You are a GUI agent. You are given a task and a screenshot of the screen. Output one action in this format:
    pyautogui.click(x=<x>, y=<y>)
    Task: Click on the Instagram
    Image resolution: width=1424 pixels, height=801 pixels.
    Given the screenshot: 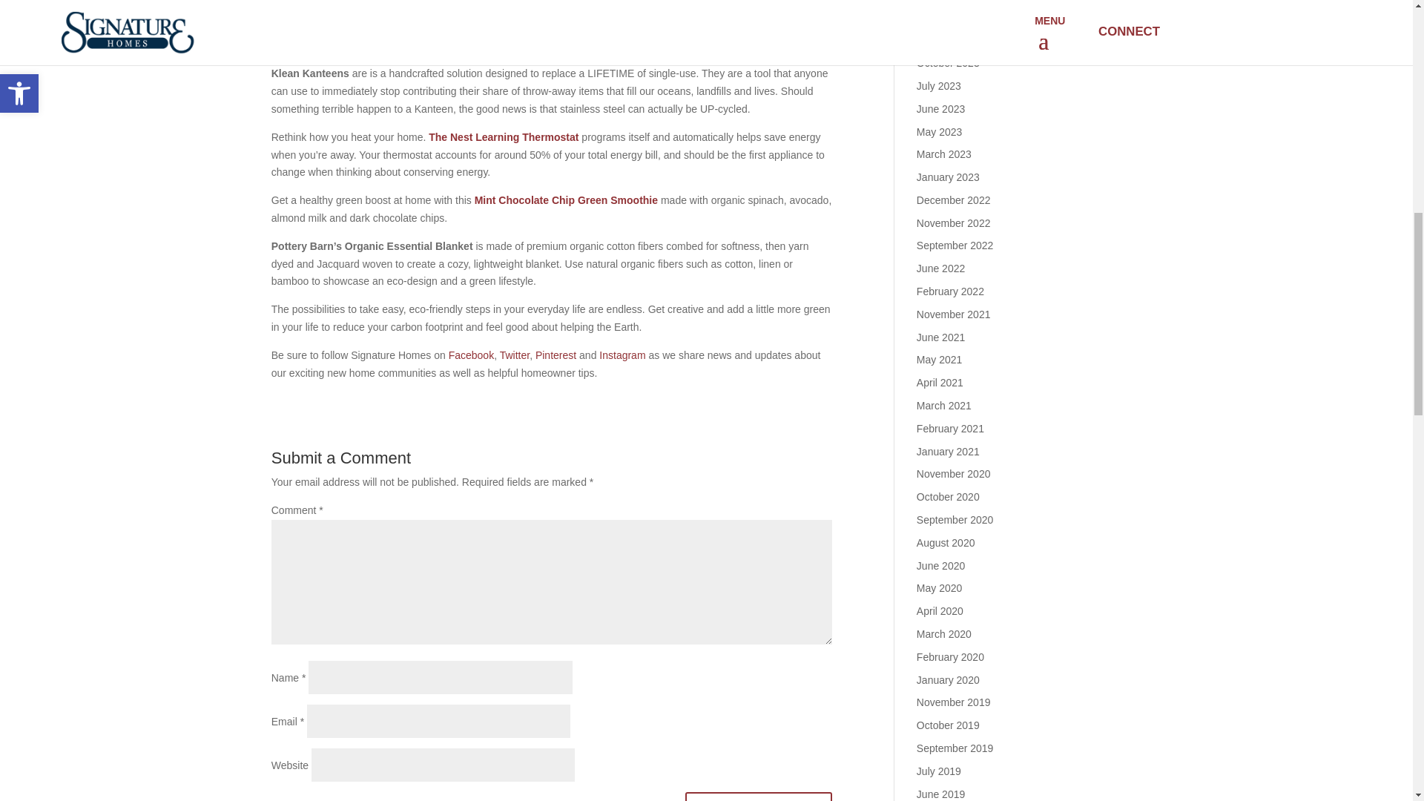 What is the action you would take?
    pyautogui.click(x=622, y=355)
    